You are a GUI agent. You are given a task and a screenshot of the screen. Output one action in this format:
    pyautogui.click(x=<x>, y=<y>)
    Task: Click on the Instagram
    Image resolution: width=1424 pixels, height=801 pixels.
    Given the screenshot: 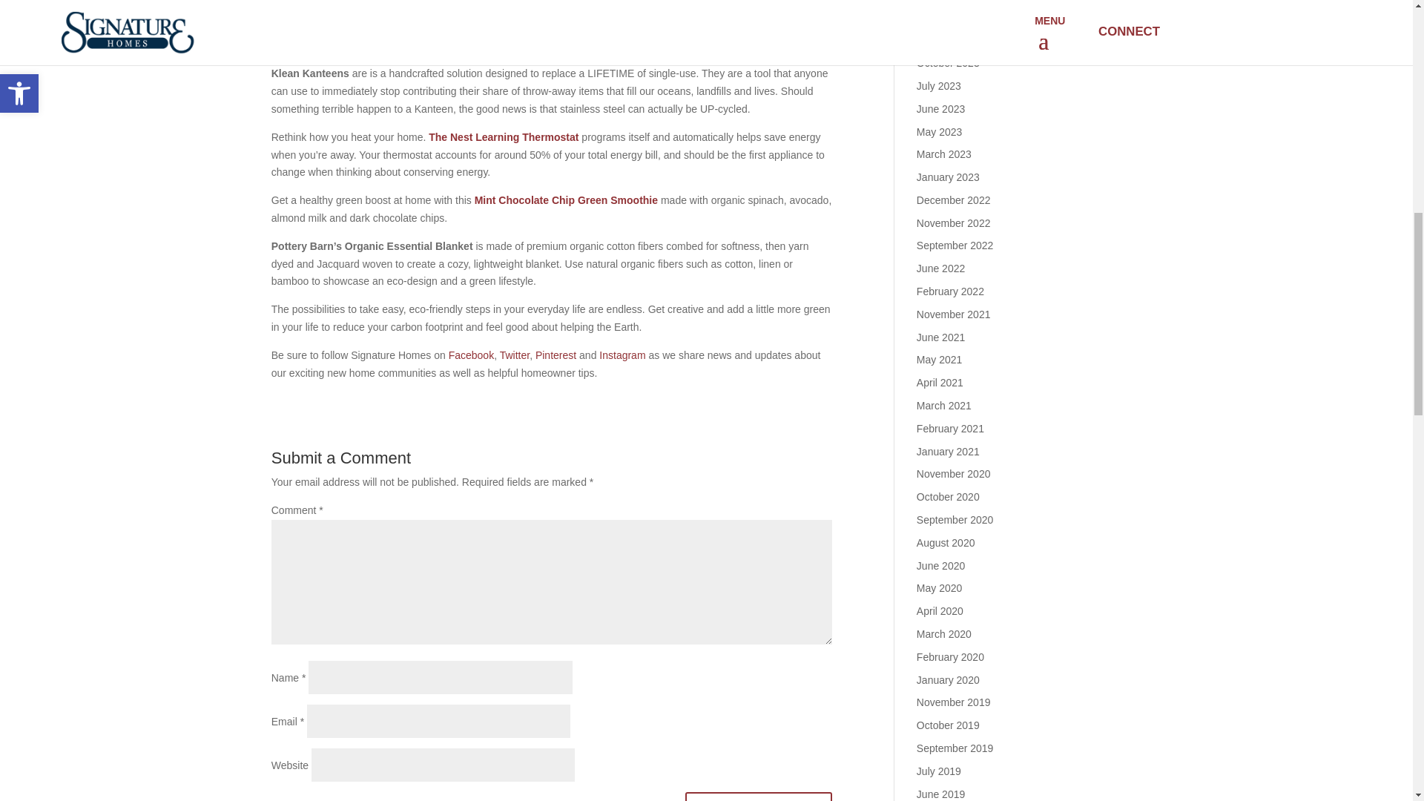 What is the action you would take?
    pyautogui.click(x=622, y=355)
    